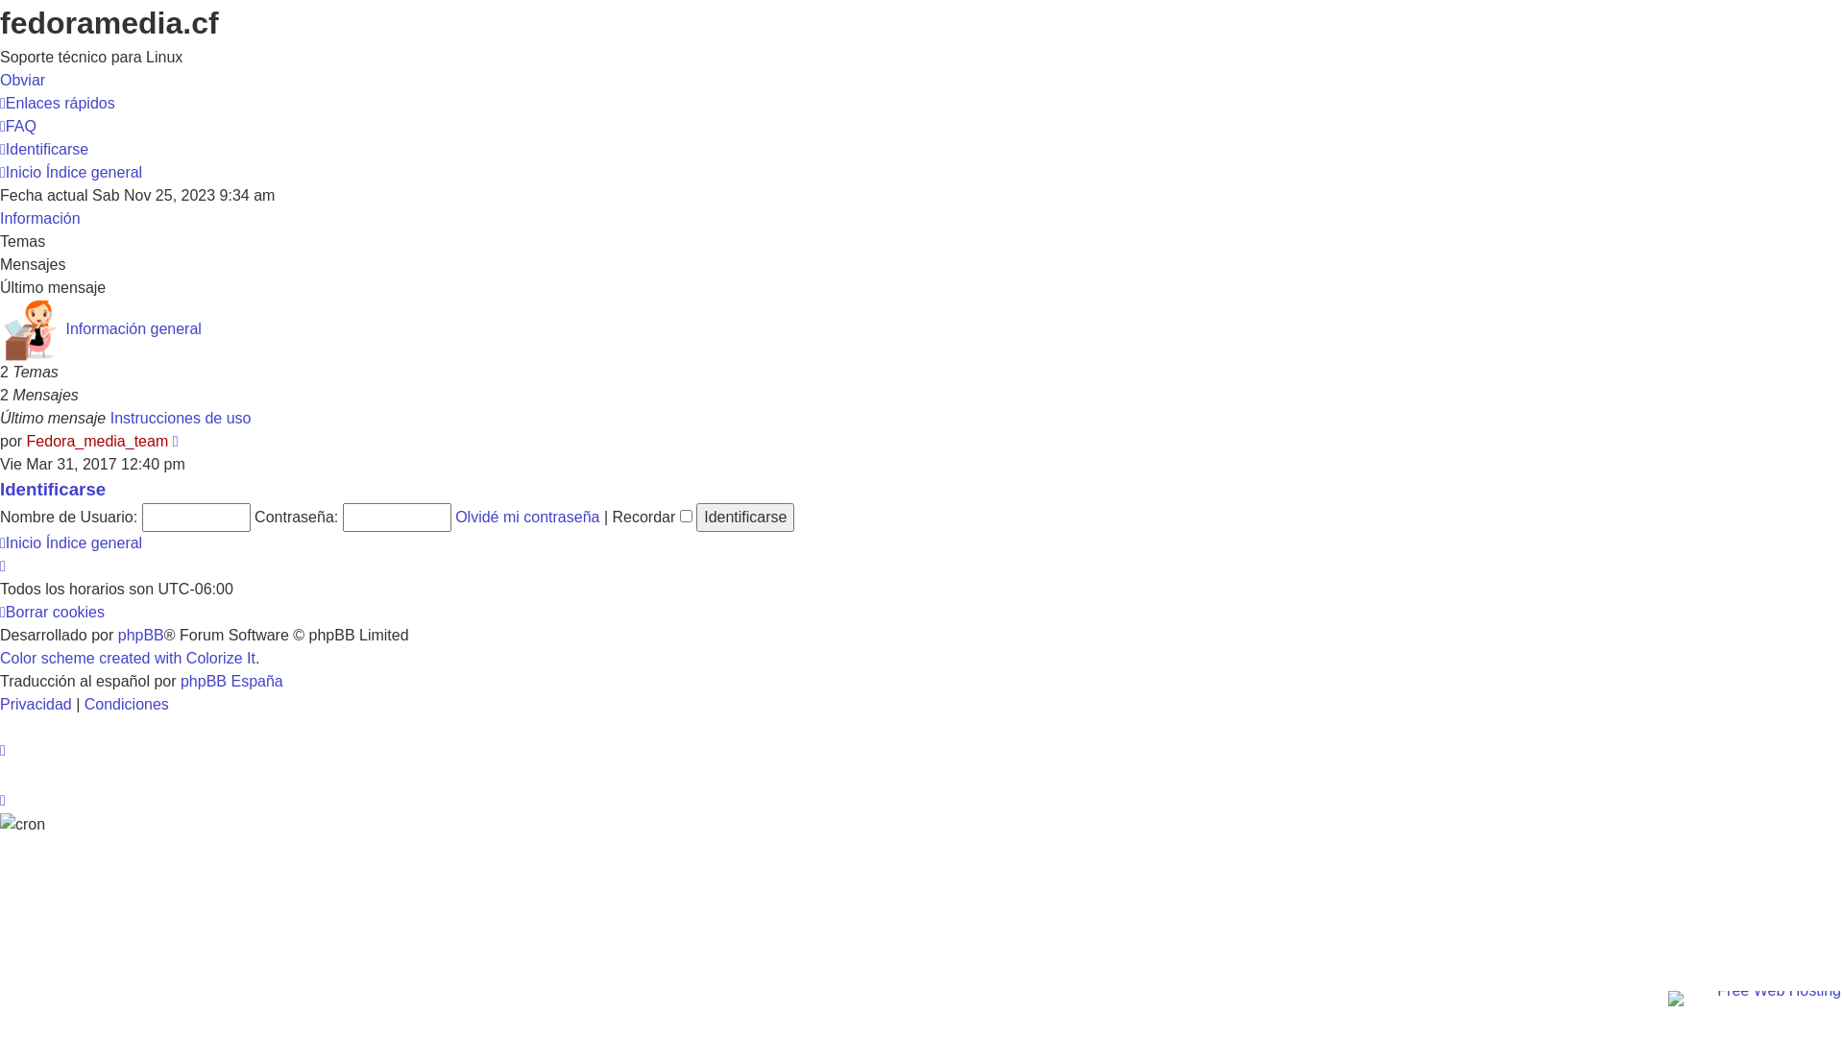 This screenshot has height=1037, width=1844. What do you see at coordinates (23, 81) in the screenshot?
I see `Obviar` at bounding box center [23, 81].